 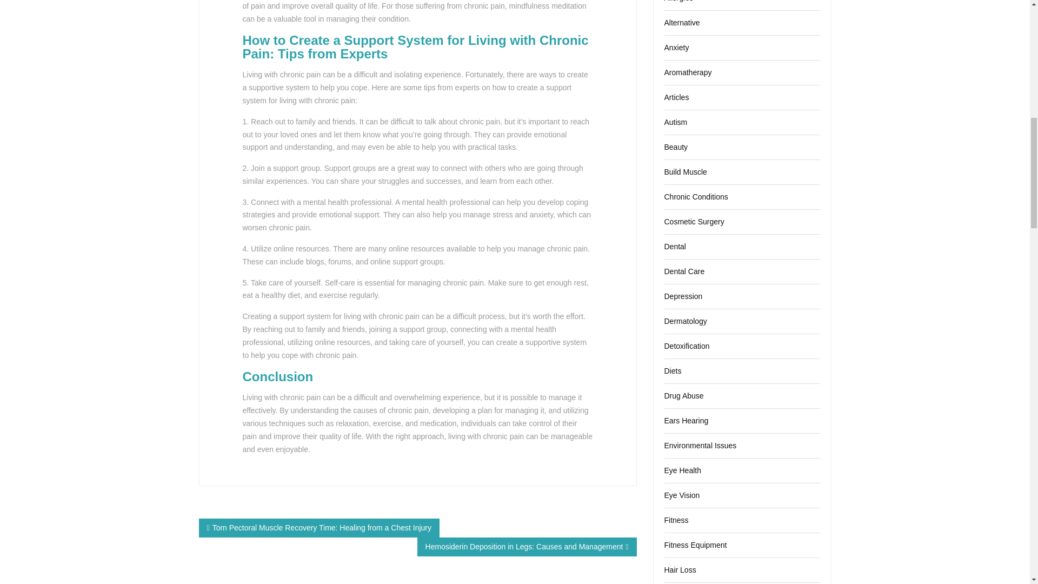 What do you see at coordinates (684, 271) in the screenshot?
I see `Dental Care` at bounding box center [684, 271].